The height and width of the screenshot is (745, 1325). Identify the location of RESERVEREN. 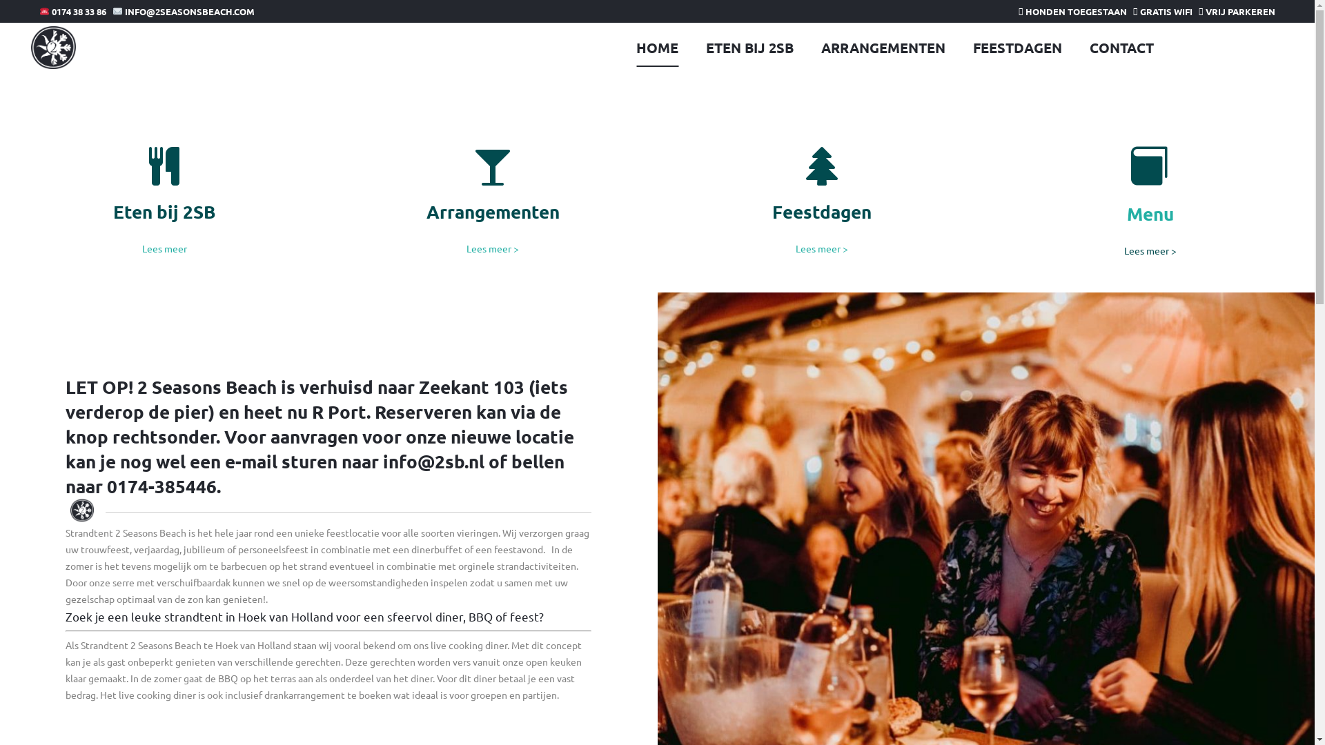
(1226, 48).